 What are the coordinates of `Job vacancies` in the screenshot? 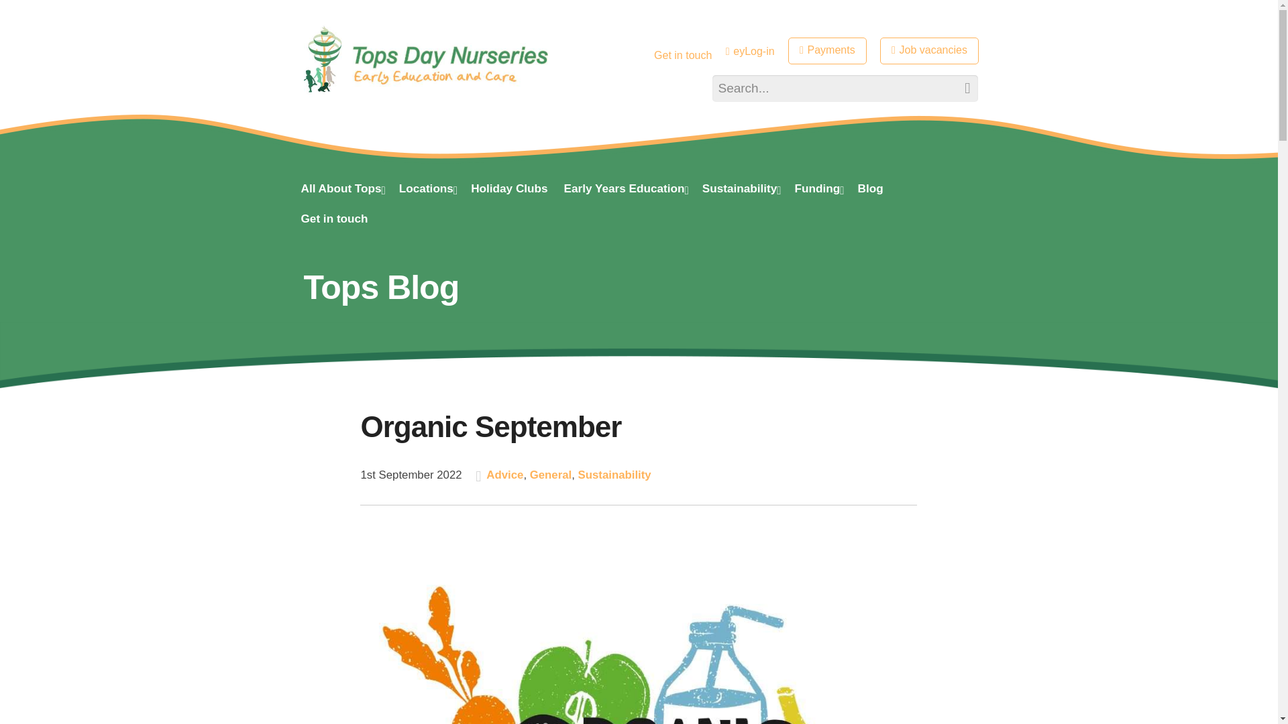 It's located at (929, 51).